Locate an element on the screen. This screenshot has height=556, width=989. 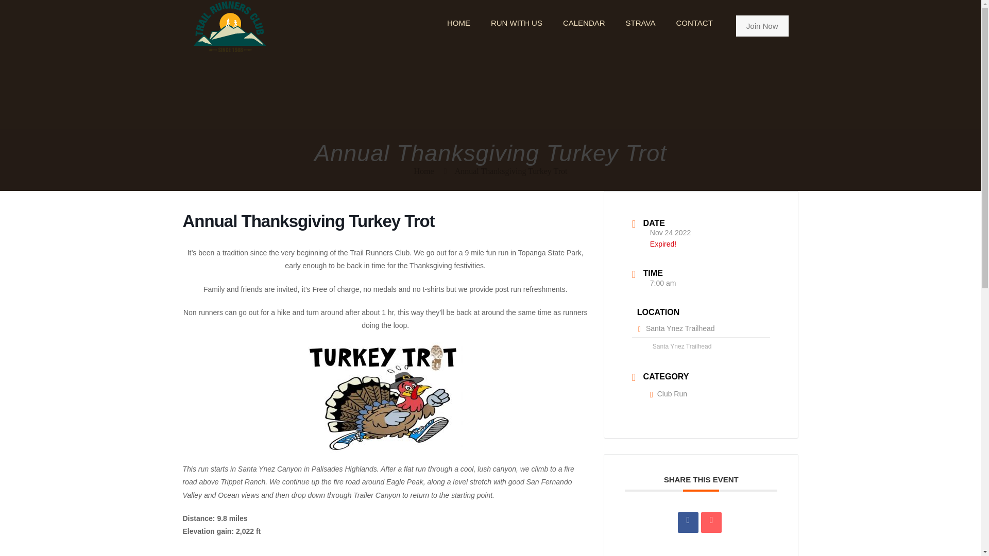
HOME is located at coordinates (458, 23).